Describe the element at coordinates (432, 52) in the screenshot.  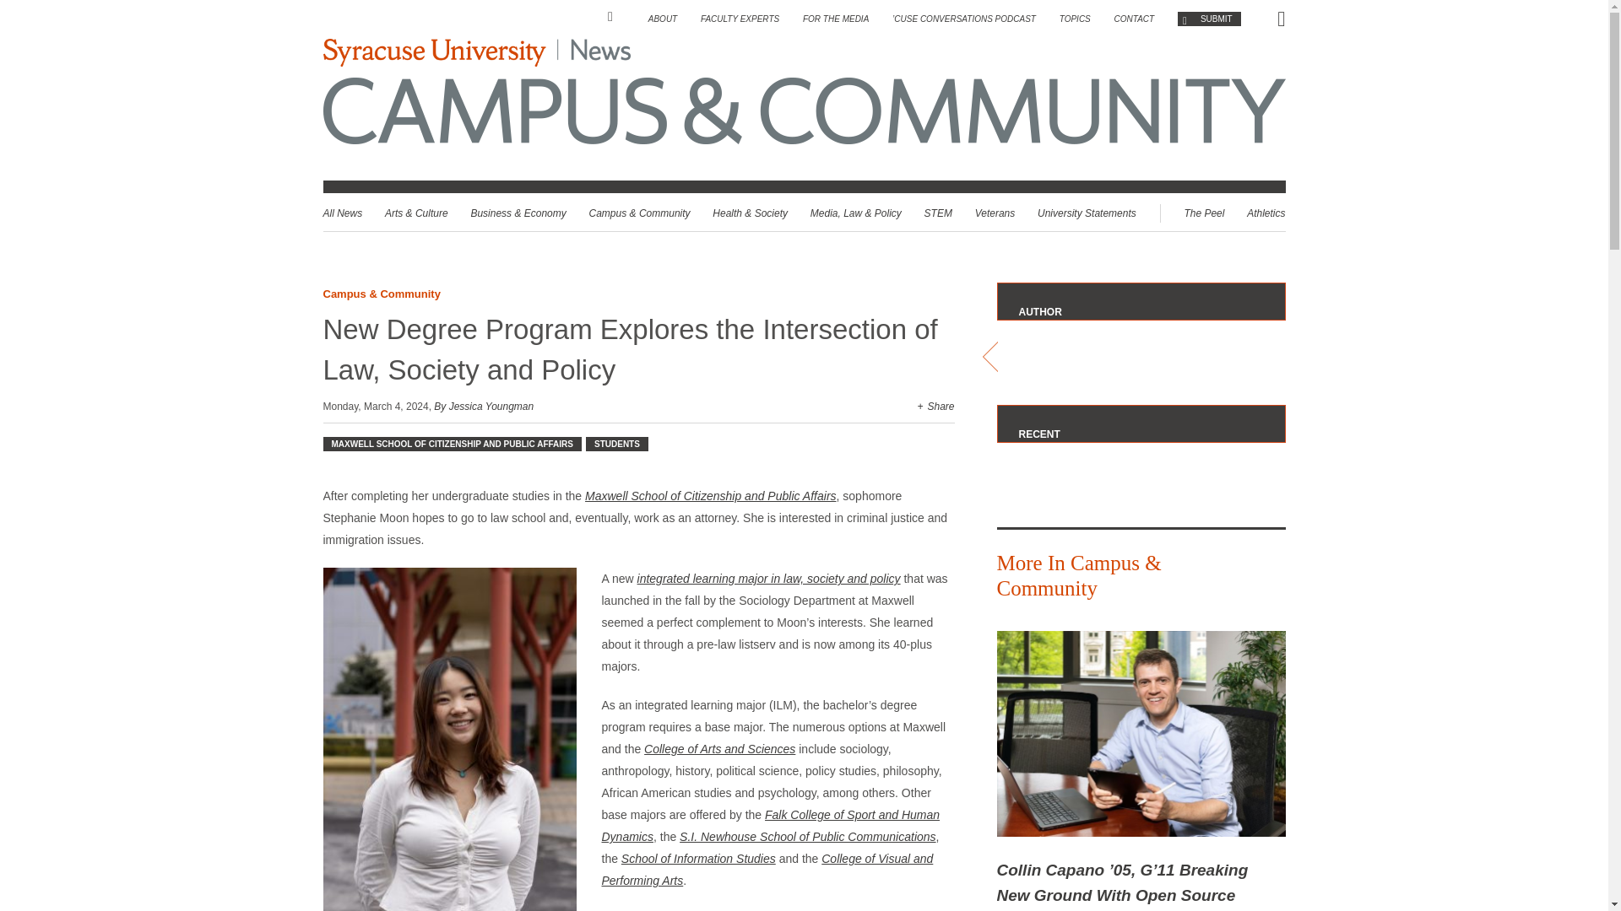
I see `Syracuse University` at that location.